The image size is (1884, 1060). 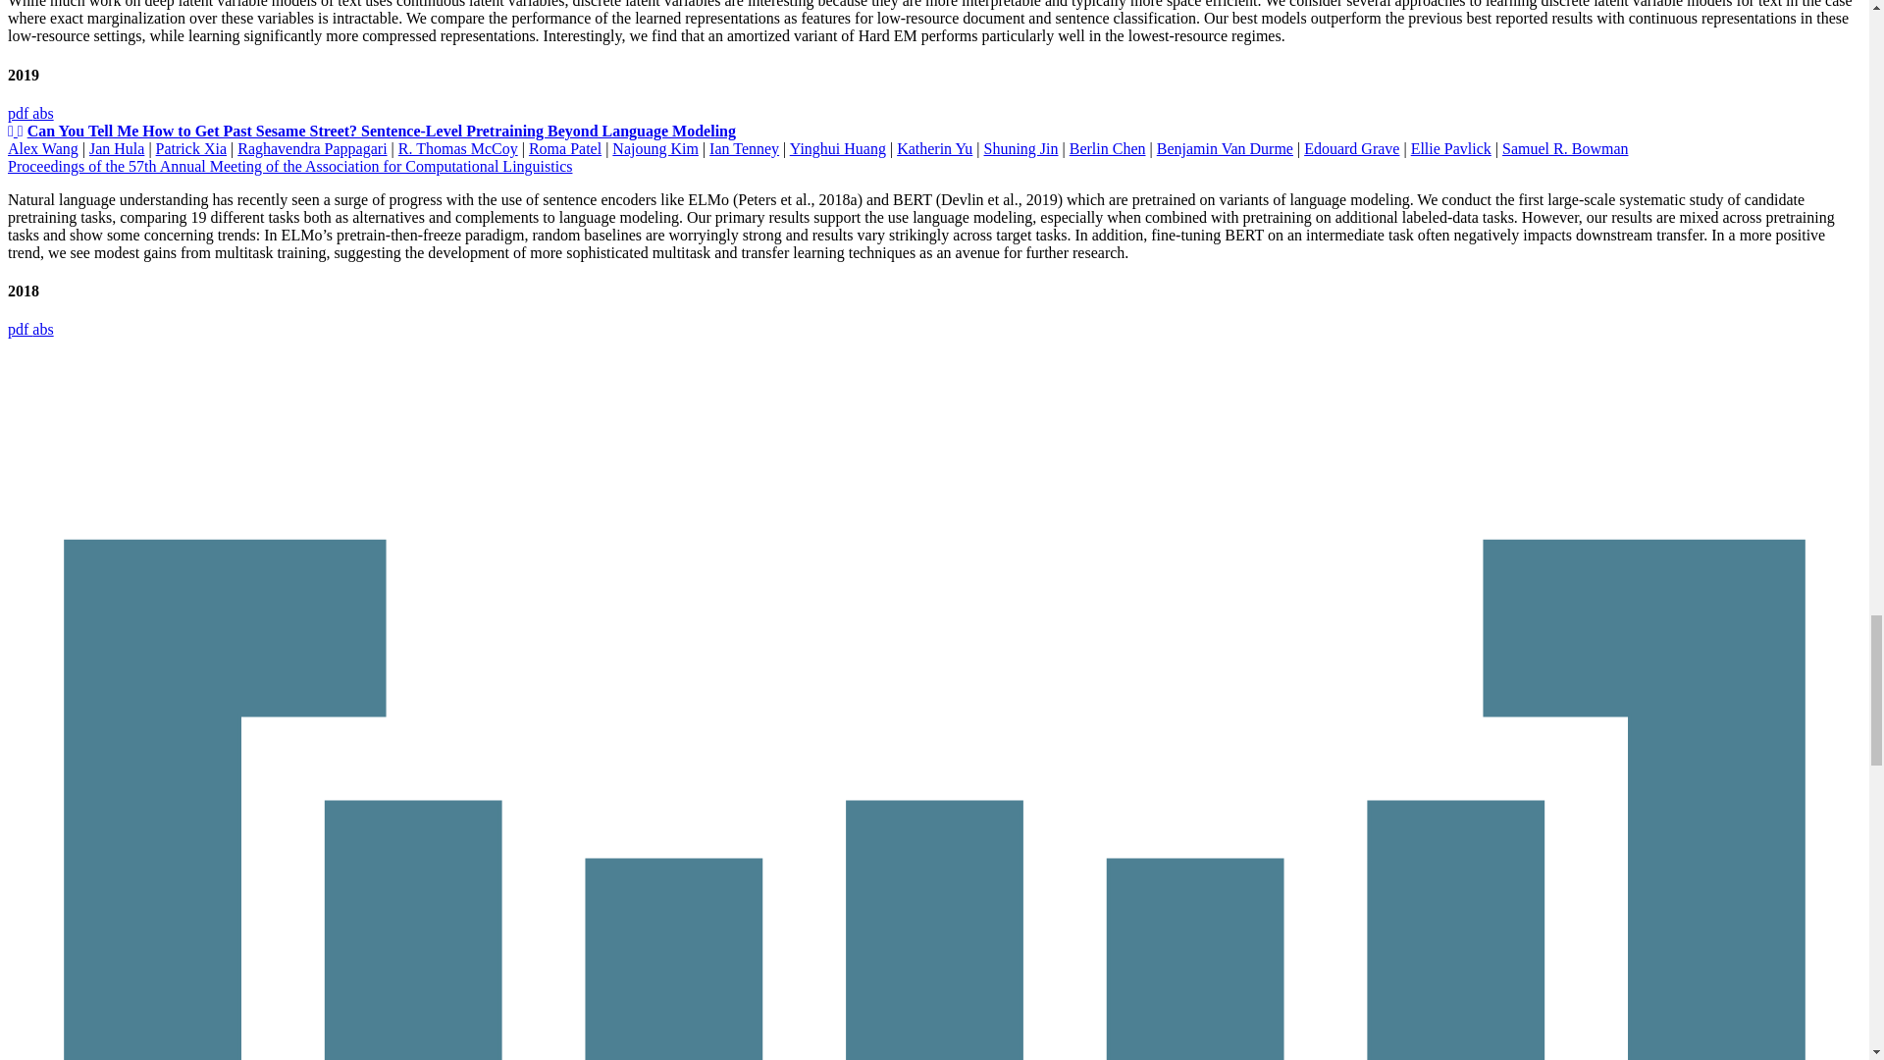 I want to click on R. Thomas McCoy, so click(x=457, y=147).